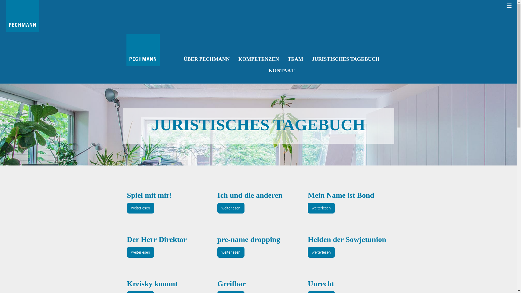 Image resolution: width=521 pixels, height=293 pixels. Describe the element at coordinates (141, 252) in the screenshot. I see `weiterlesen` at that location.